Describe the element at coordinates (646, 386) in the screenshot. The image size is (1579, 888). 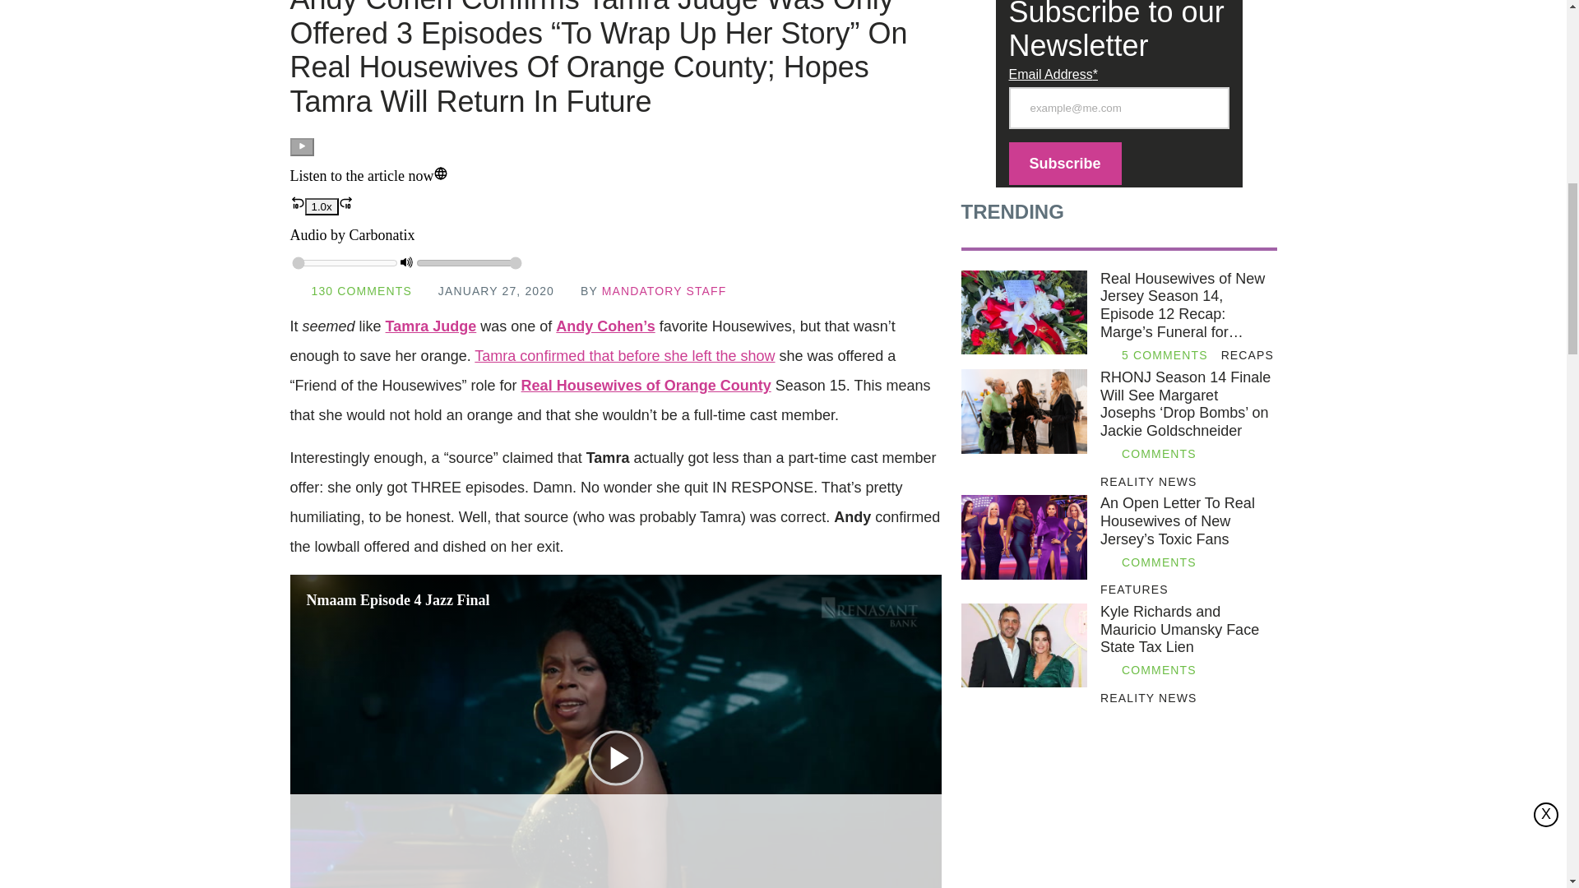
I see `Real Housewives of Orange County` at that location.